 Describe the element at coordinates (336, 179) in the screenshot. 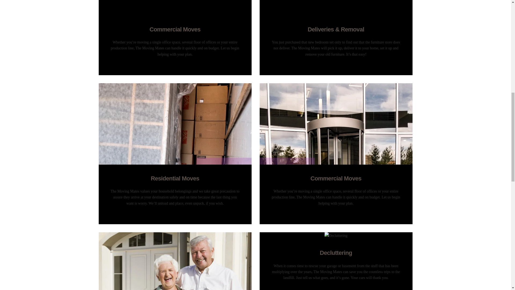

I see `Commercial Moves` at that location.